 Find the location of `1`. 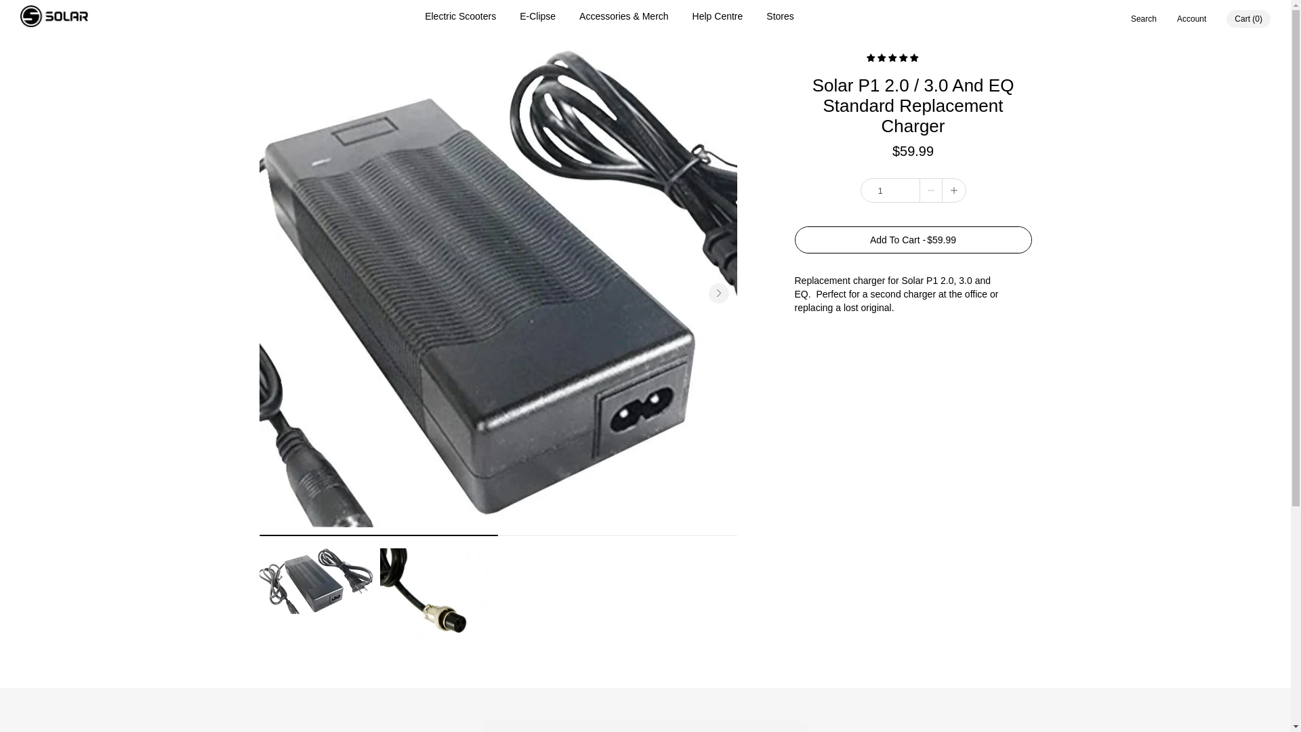

1 is located at coordinates (889, 190).